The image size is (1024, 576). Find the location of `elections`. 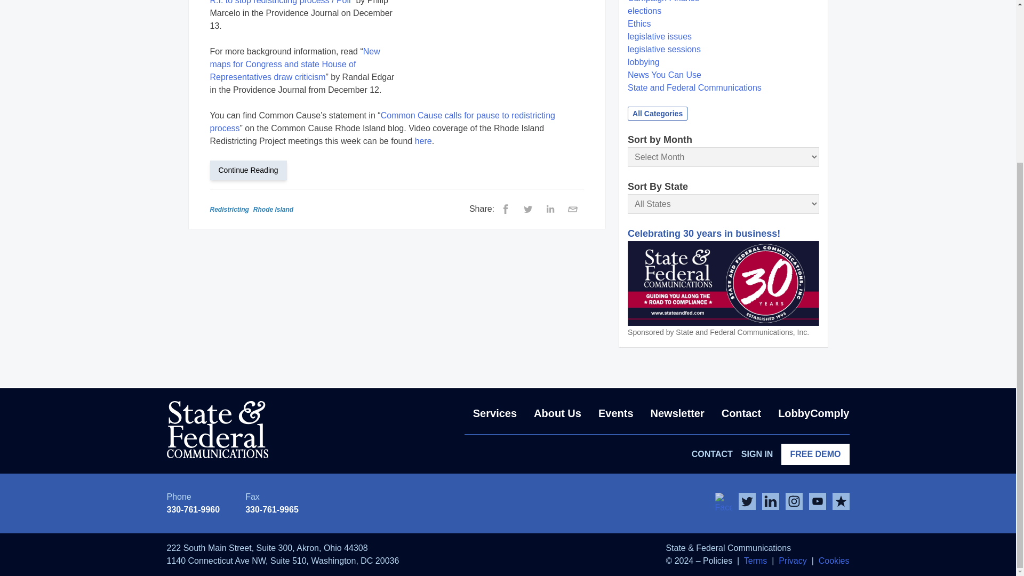

elections is located at coordinates (644, 11).